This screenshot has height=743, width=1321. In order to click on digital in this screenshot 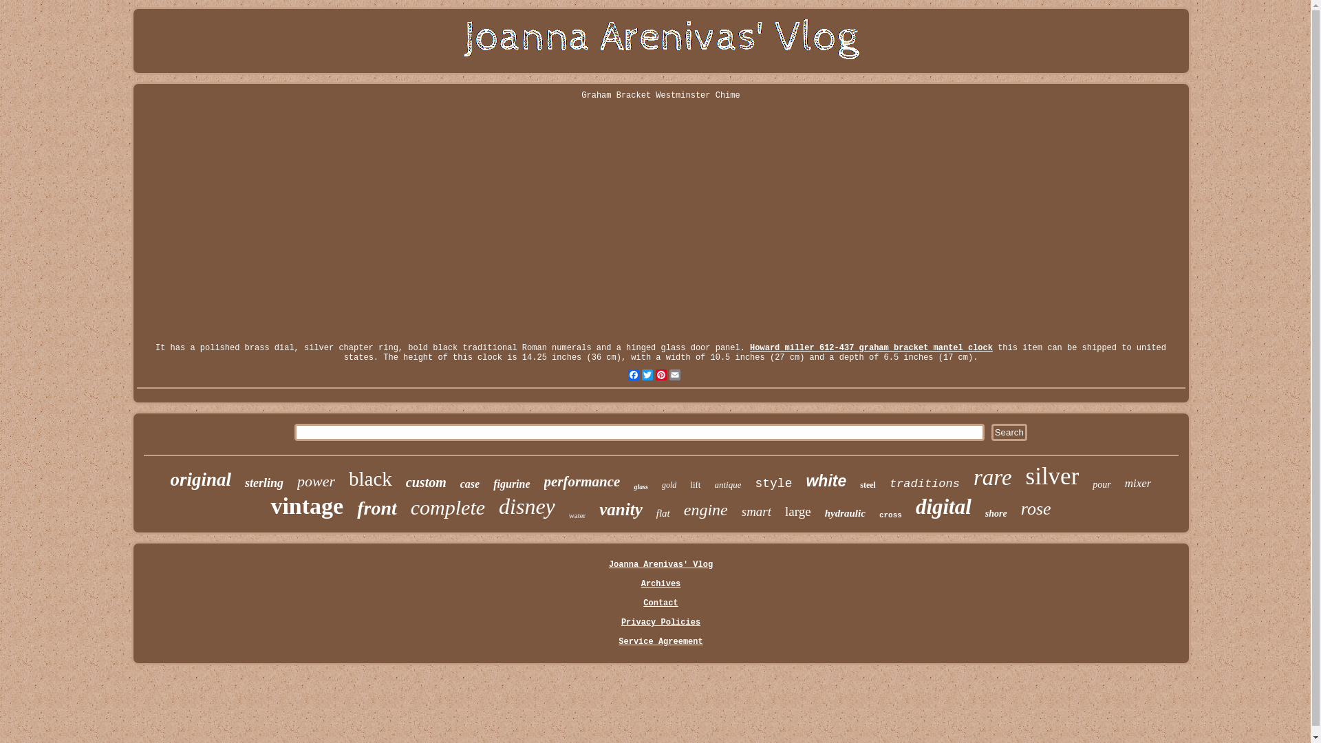, I will do `click(944, 507)`.